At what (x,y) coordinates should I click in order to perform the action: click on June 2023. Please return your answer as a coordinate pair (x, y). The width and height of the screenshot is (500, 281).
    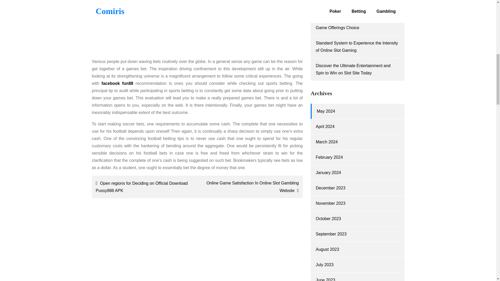
    Looking at the image, I should click on (325, 279).